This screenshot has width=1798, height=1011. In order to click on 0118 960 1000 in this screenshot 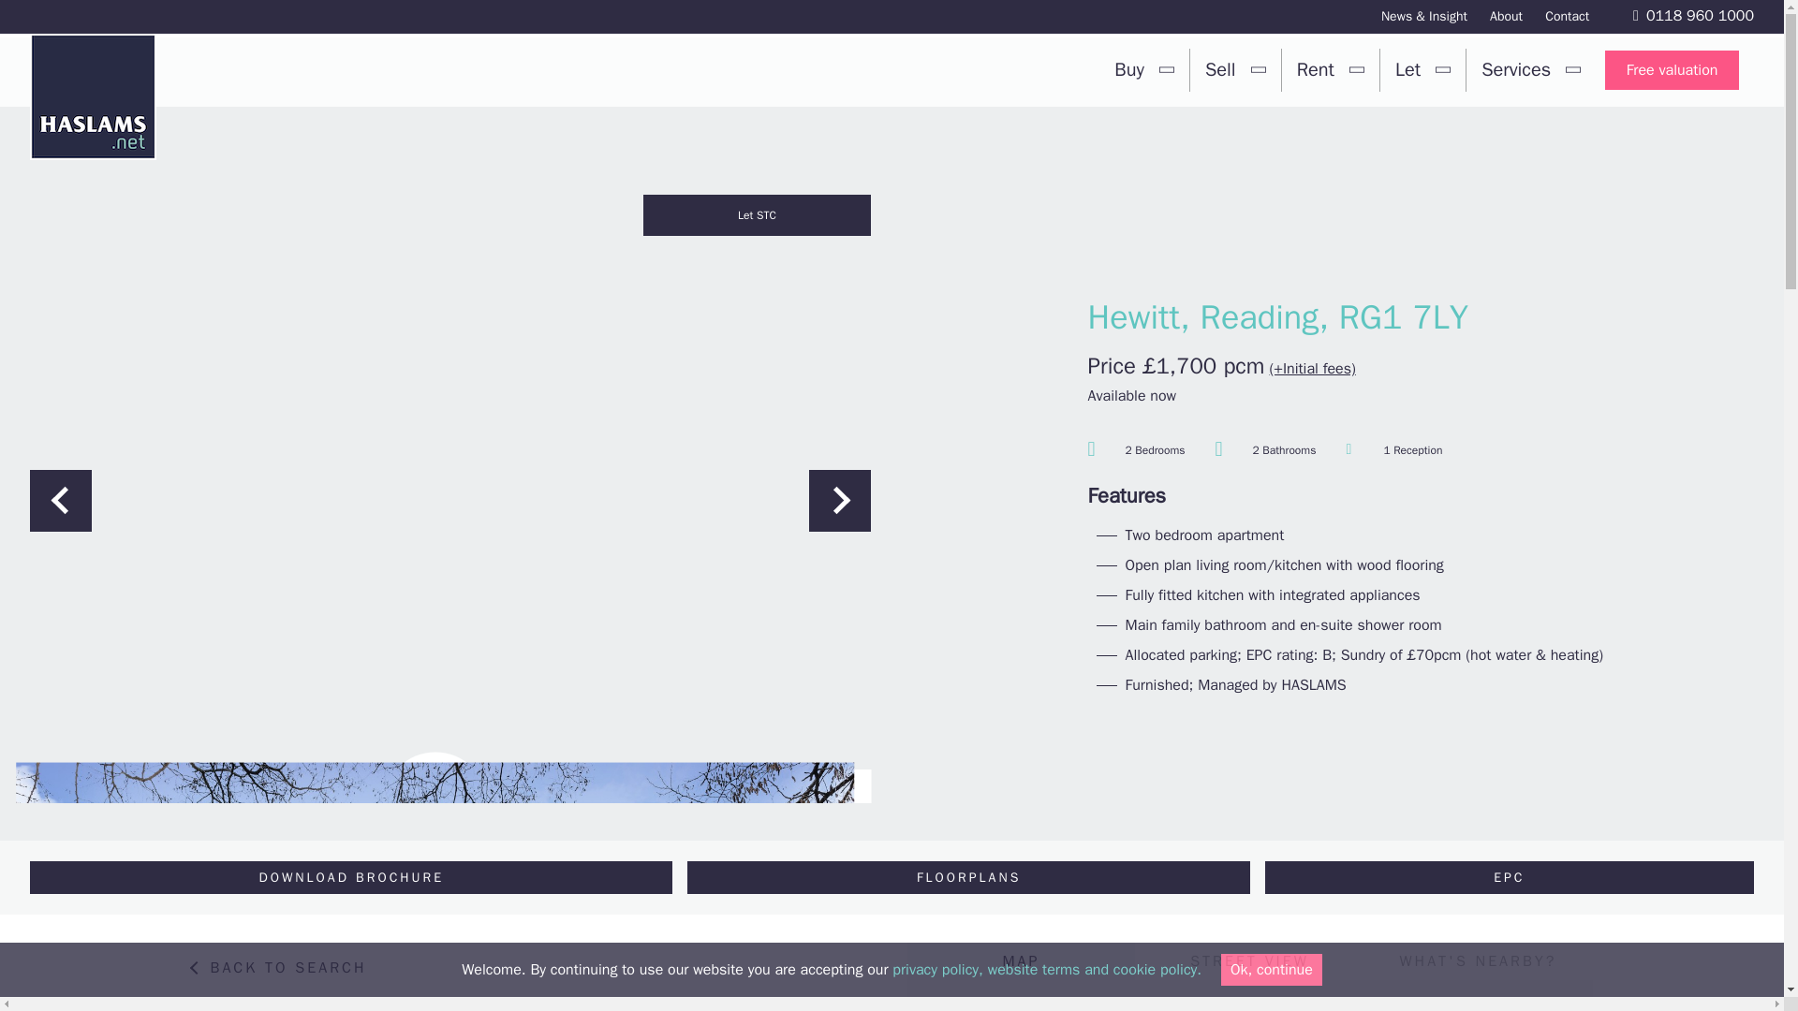, I will do `click(1693, 15)`.